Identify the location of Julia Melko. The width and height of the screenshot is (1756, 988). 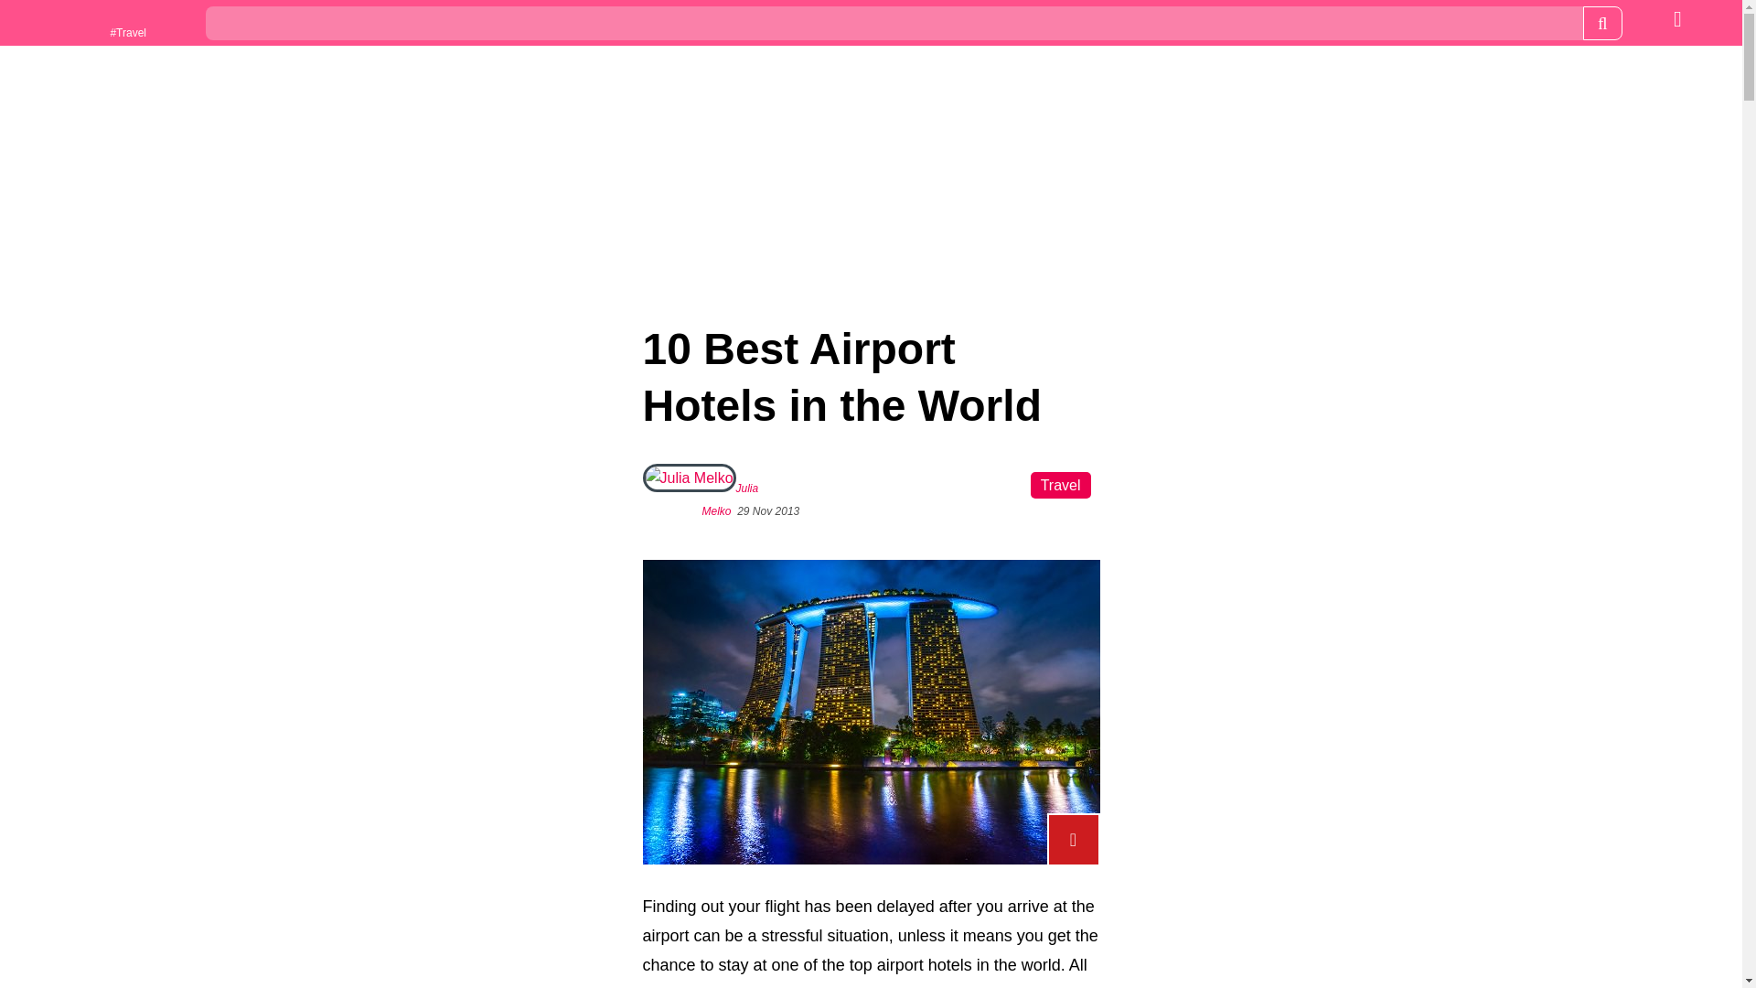
(730, 499).